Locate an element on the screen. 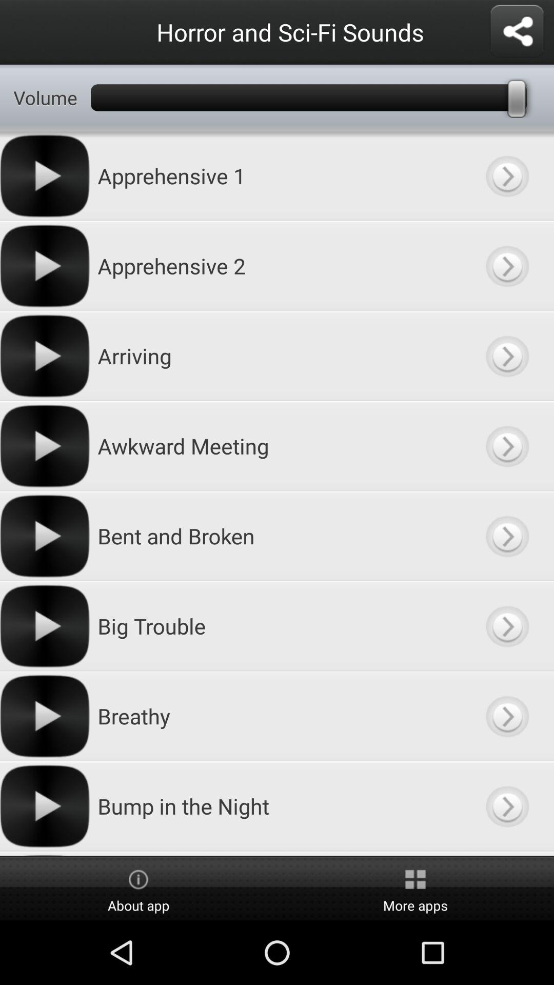 Image resolution: width=554 pixels, height=985 pixels. scroll is located at coordinates (507, 854).